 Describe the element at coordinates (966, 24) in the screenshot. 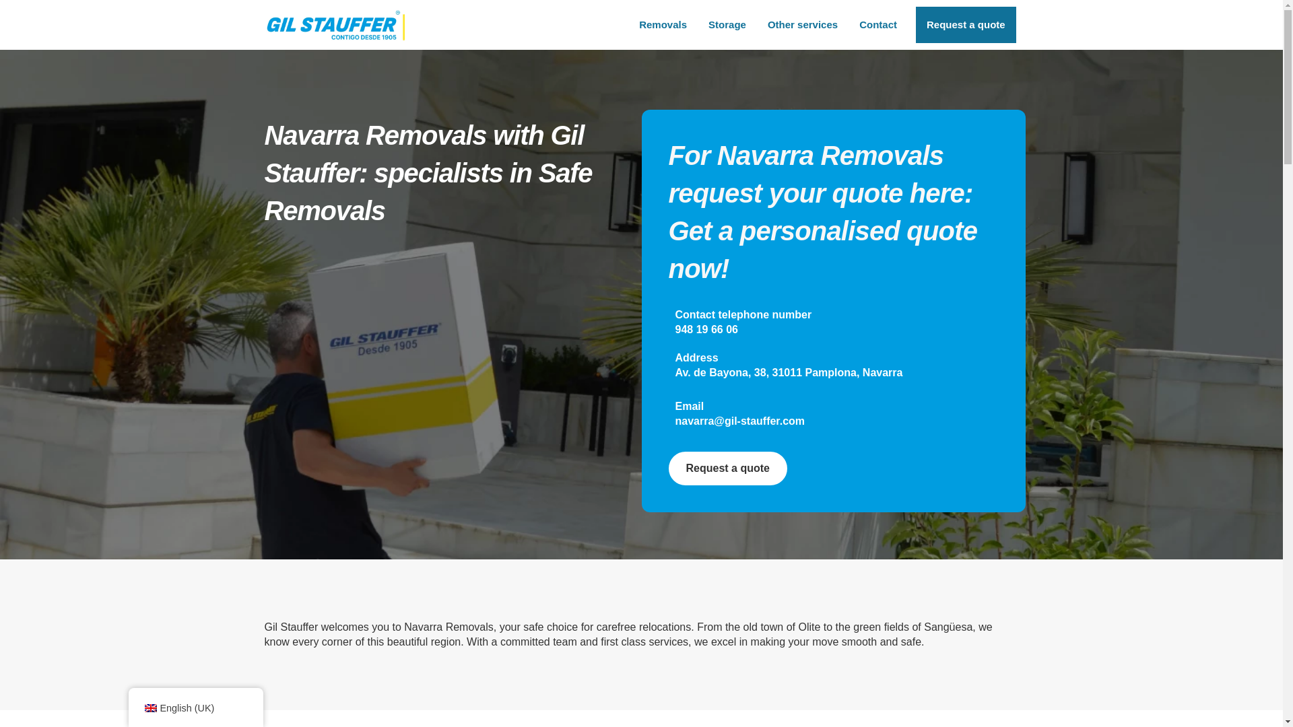

I see `Request a quote` at that location.